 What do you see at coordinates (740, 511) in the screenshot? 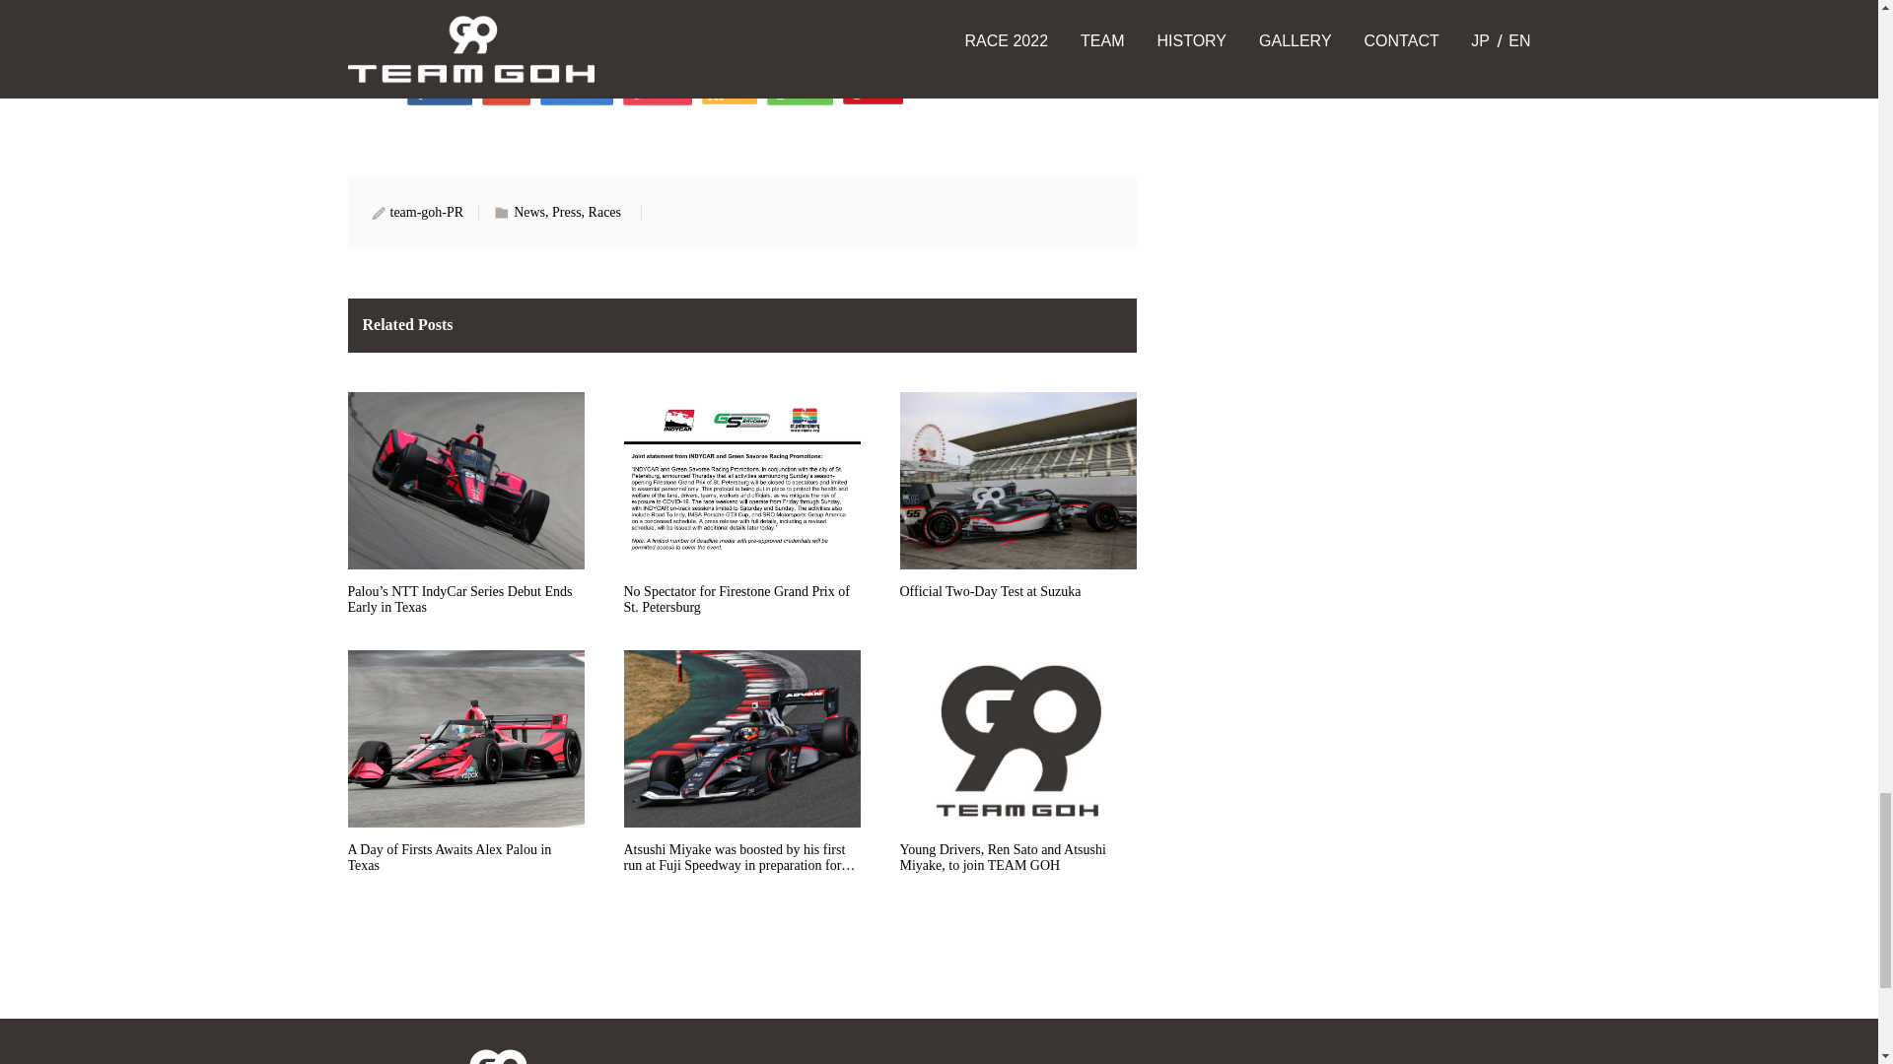
I see `No Spectator for Firestone Grand Prix of St. Petersburg` at bounding box center [740, 511].